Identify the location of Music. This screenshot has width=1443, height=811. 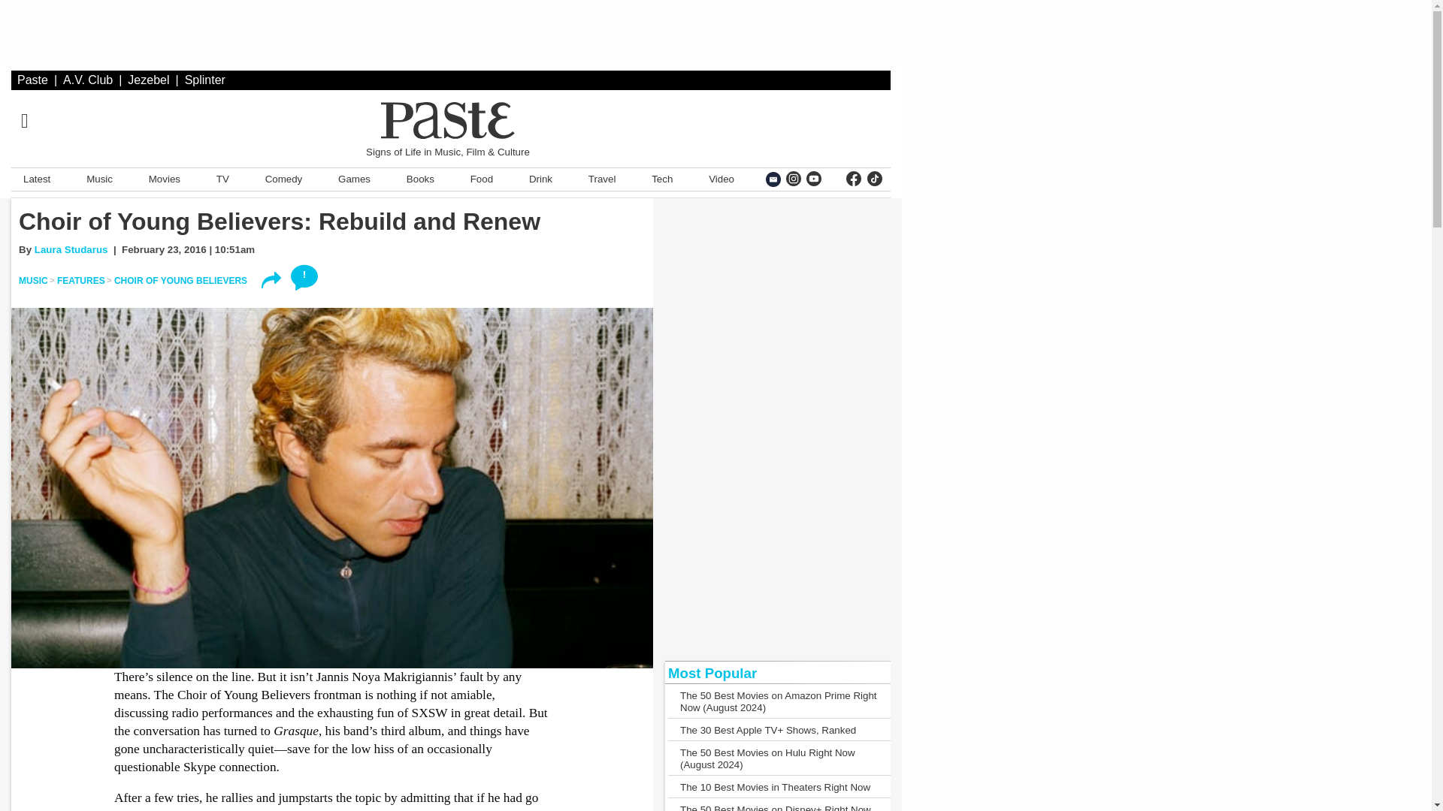
(99, 179).